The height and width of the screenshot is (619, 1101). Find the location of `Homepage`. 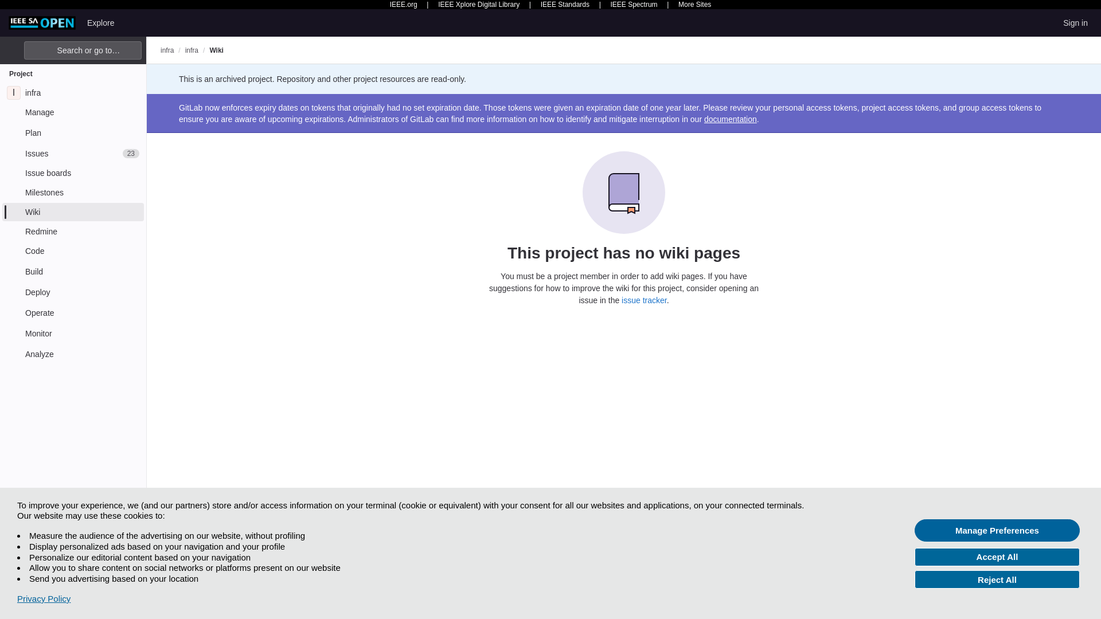

Homepage is located at coordinates (42, 23).